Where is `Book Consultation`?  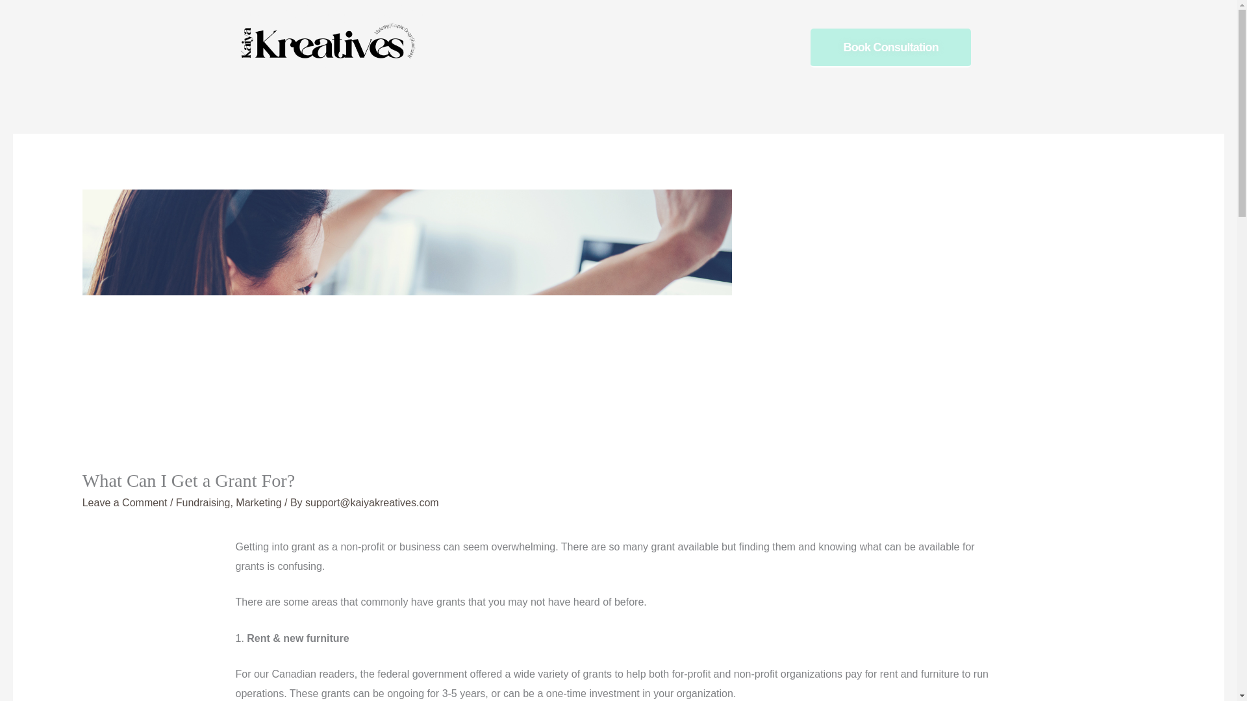
Book Consultation is located at coordinates (890, 48).